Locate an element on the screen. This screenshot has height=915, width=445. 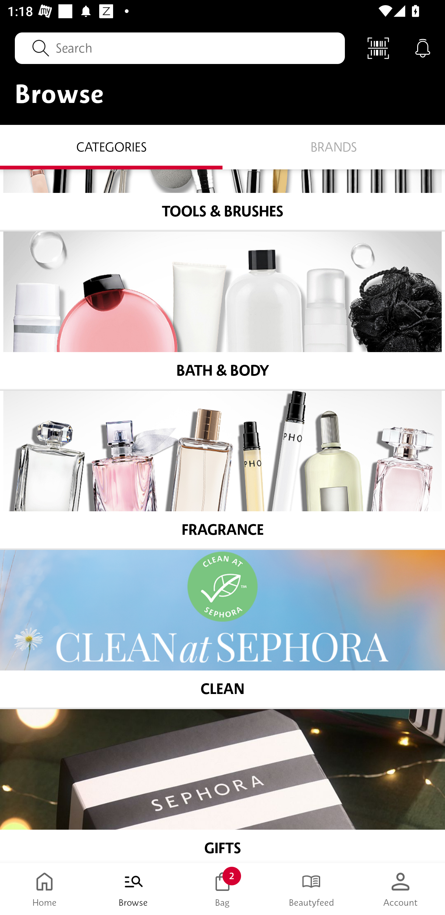
Scan Code is located at coordinates (378, 48).